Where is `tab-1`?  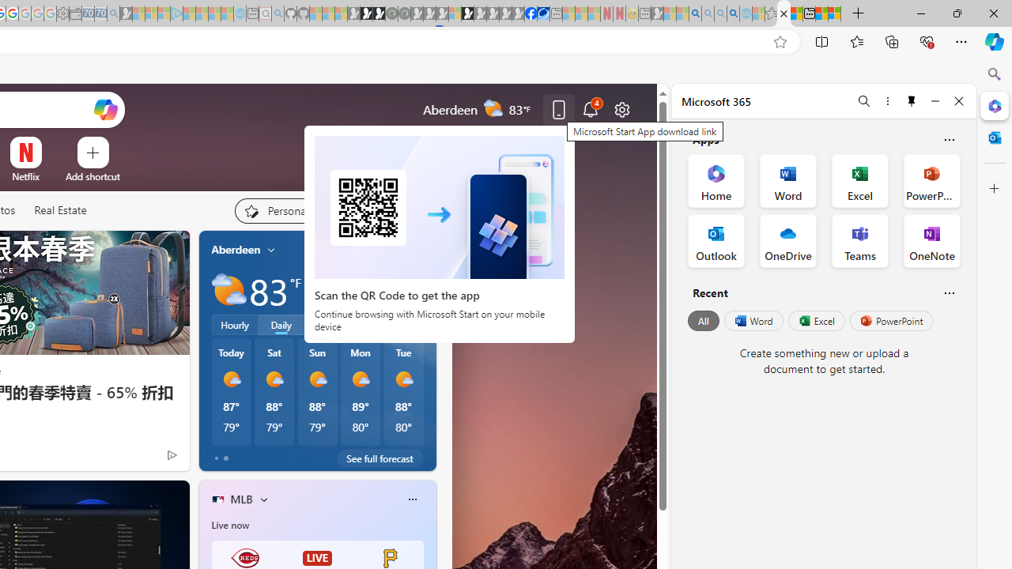
tab-1 is located at coordinates (225, 458).